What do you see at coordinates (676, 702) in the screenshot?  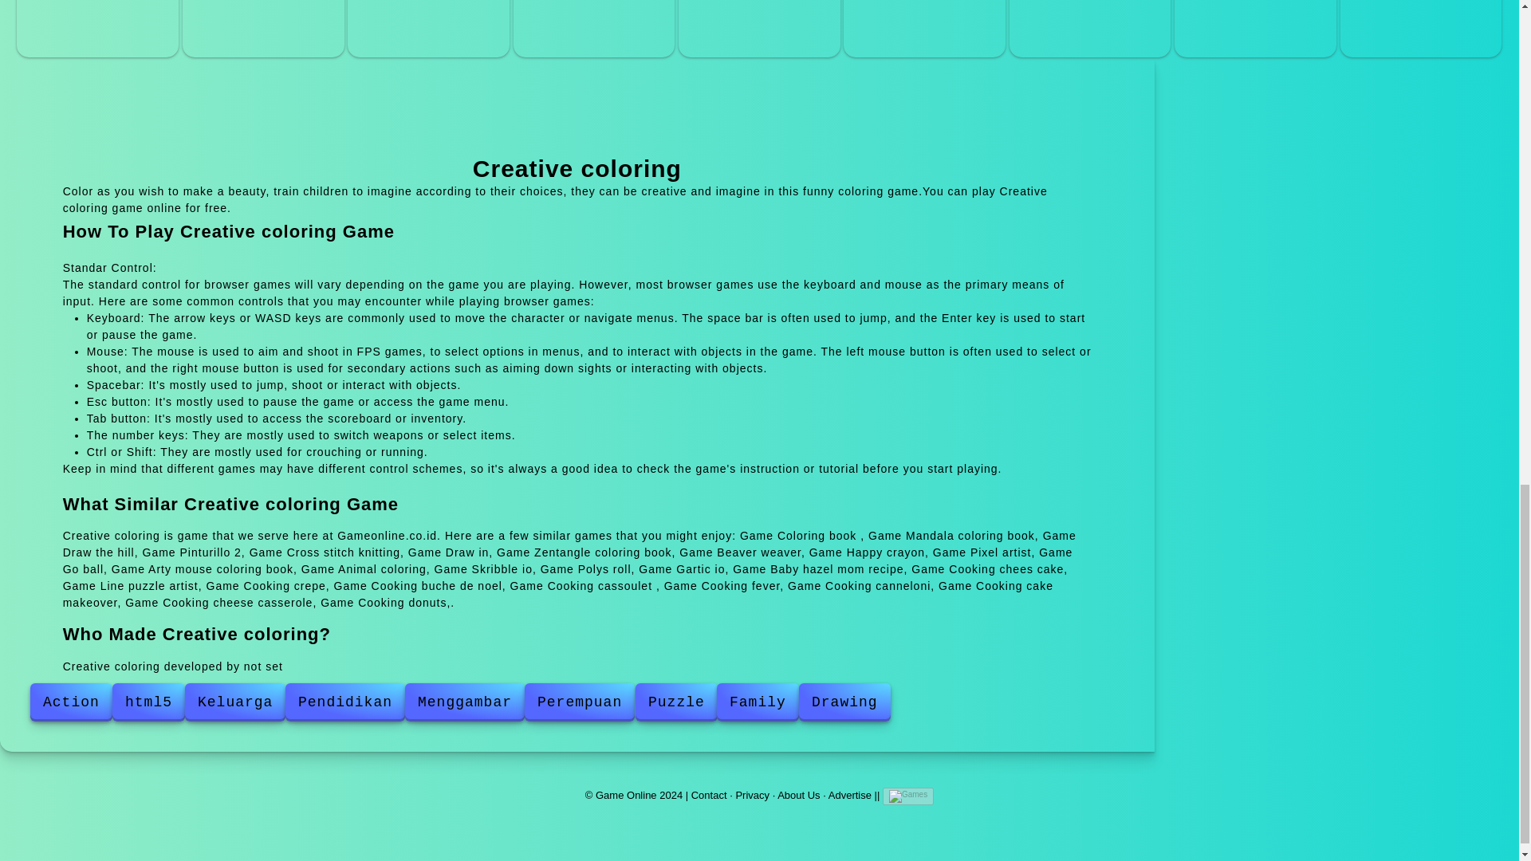 I see `Puzzle` at bounding box center [676, 702].